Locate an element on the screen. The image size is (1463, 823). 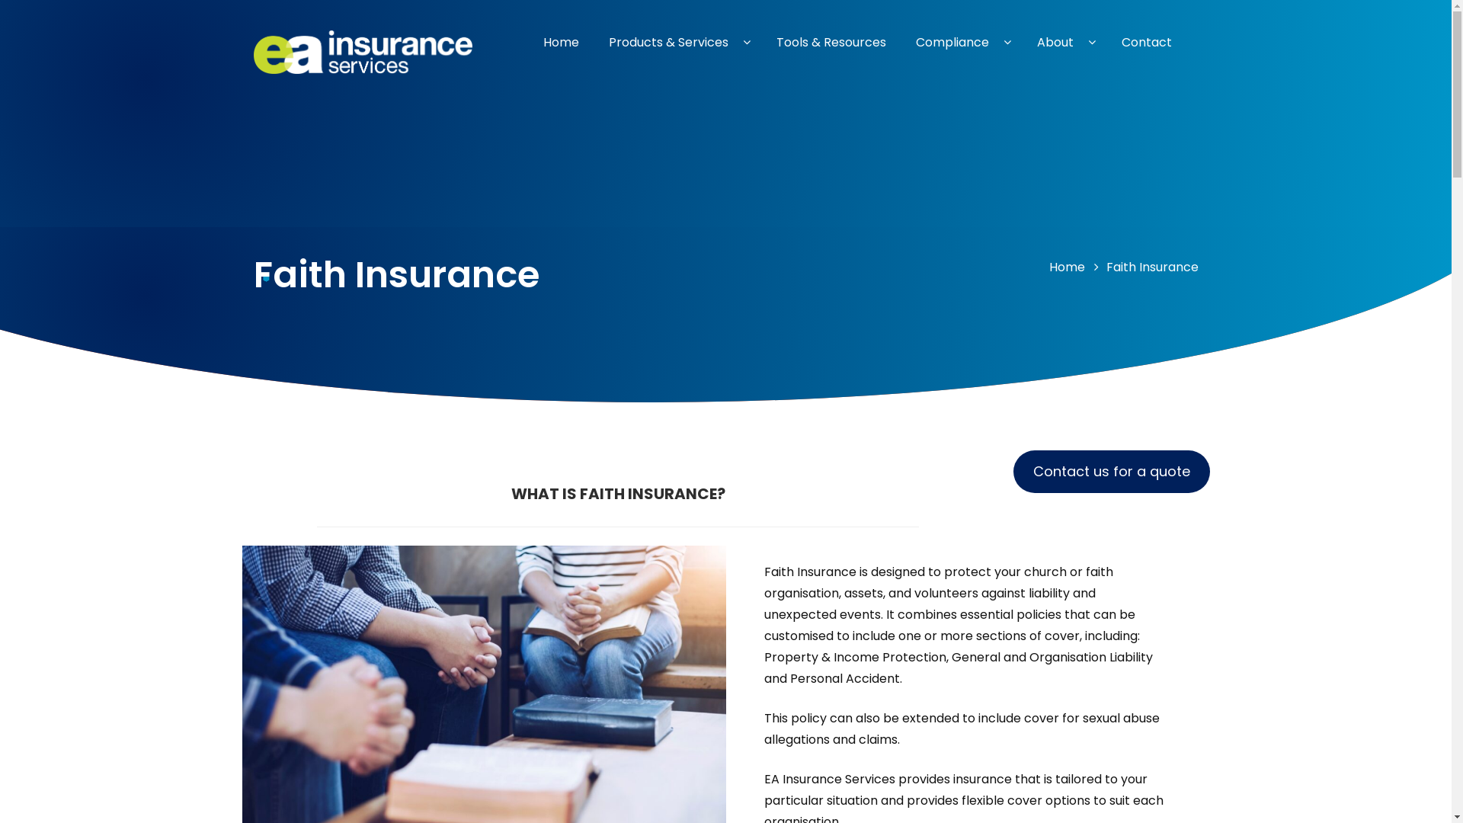
Contact is located at coordinates (1147, 43).